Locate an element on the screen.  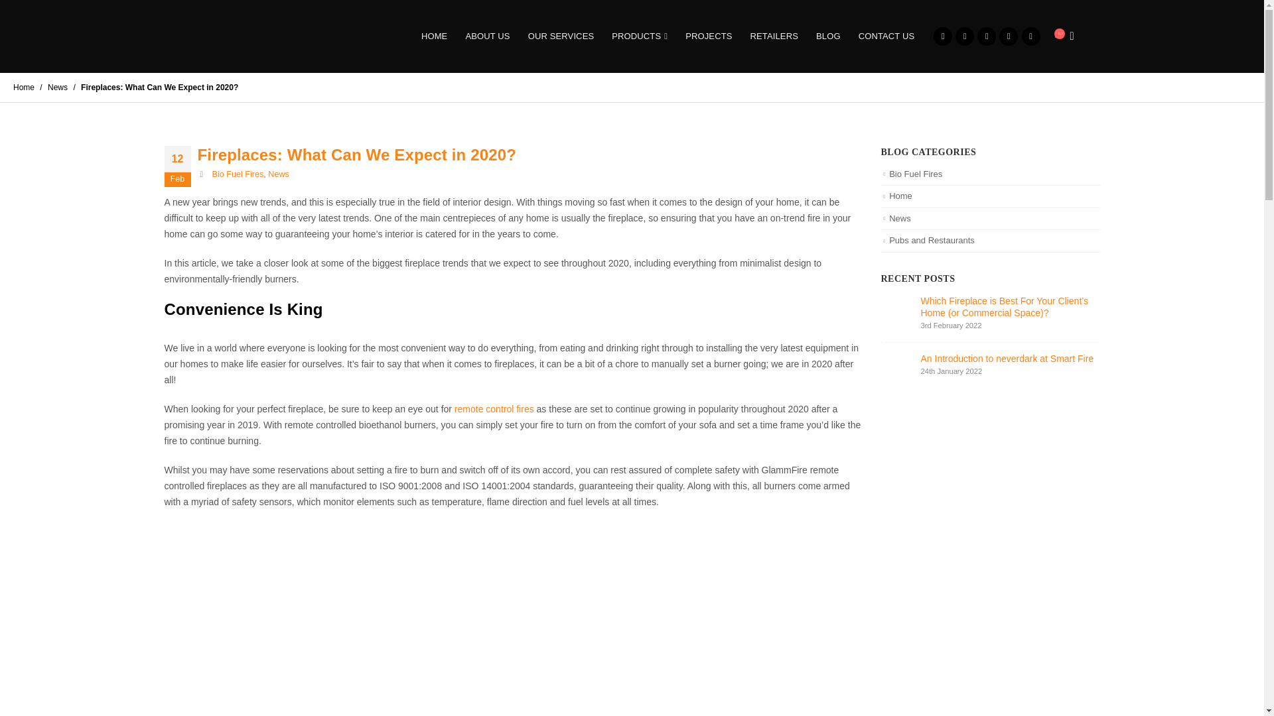
Home is located at coordinates (23, 88).